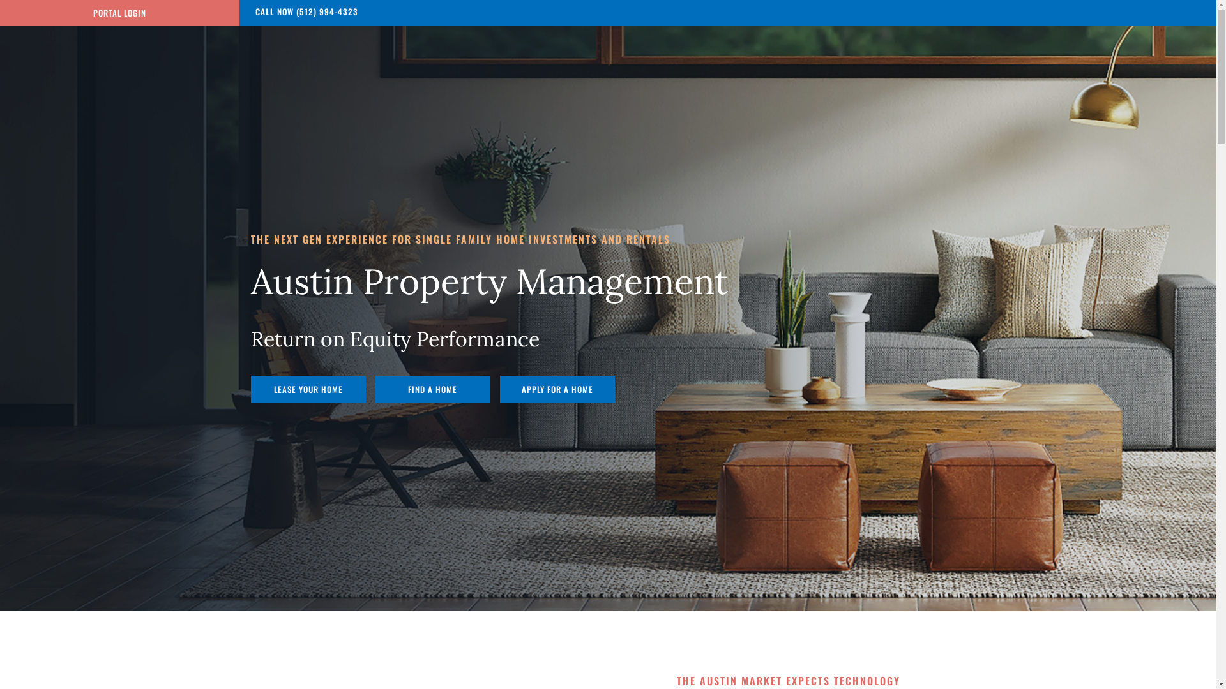 This screenshot has width=1226, height=689. I want to click on FIND A HOME, so click(433, 389).